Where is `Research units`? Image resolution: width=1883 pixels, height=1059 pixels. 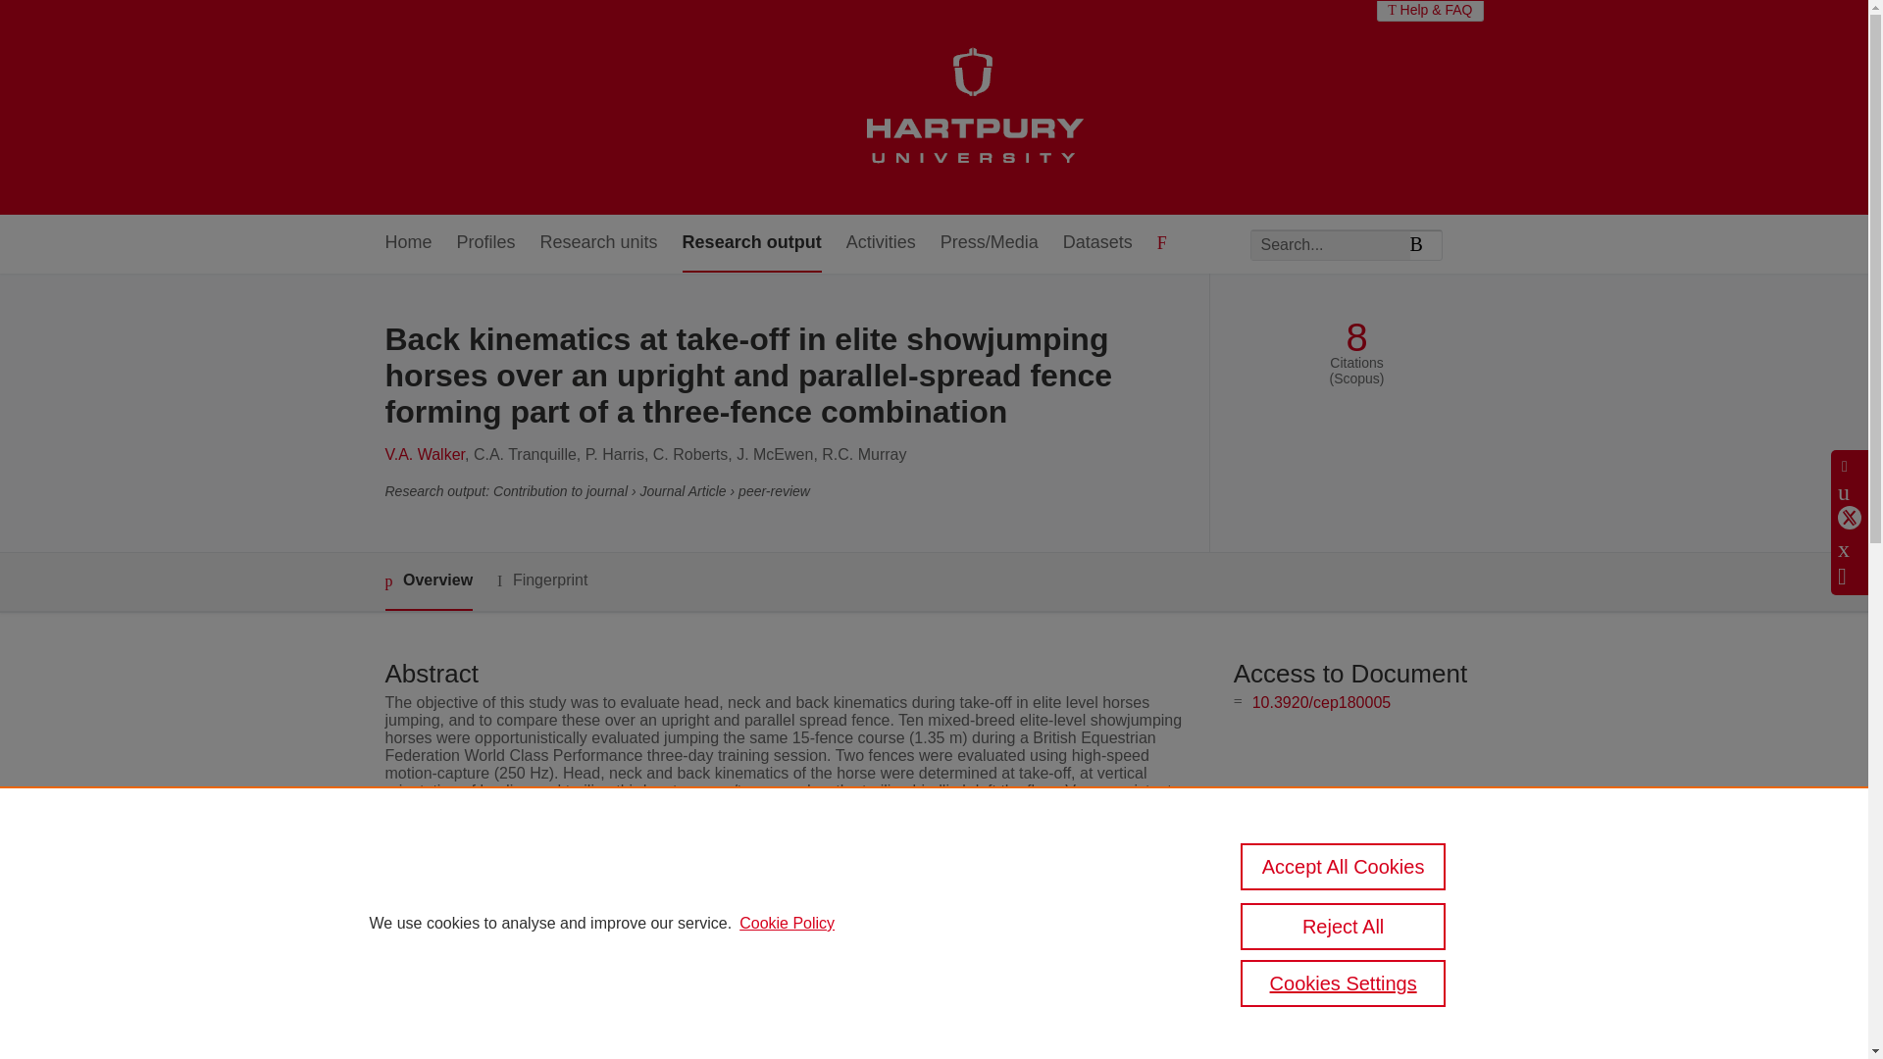
Research units is located at coordinates (598, 243).